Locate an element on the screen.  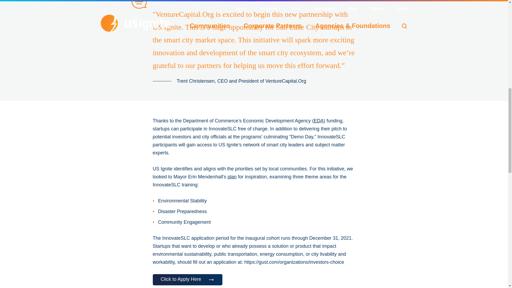
Click to Apply Here is located at coordinates (187, 280).